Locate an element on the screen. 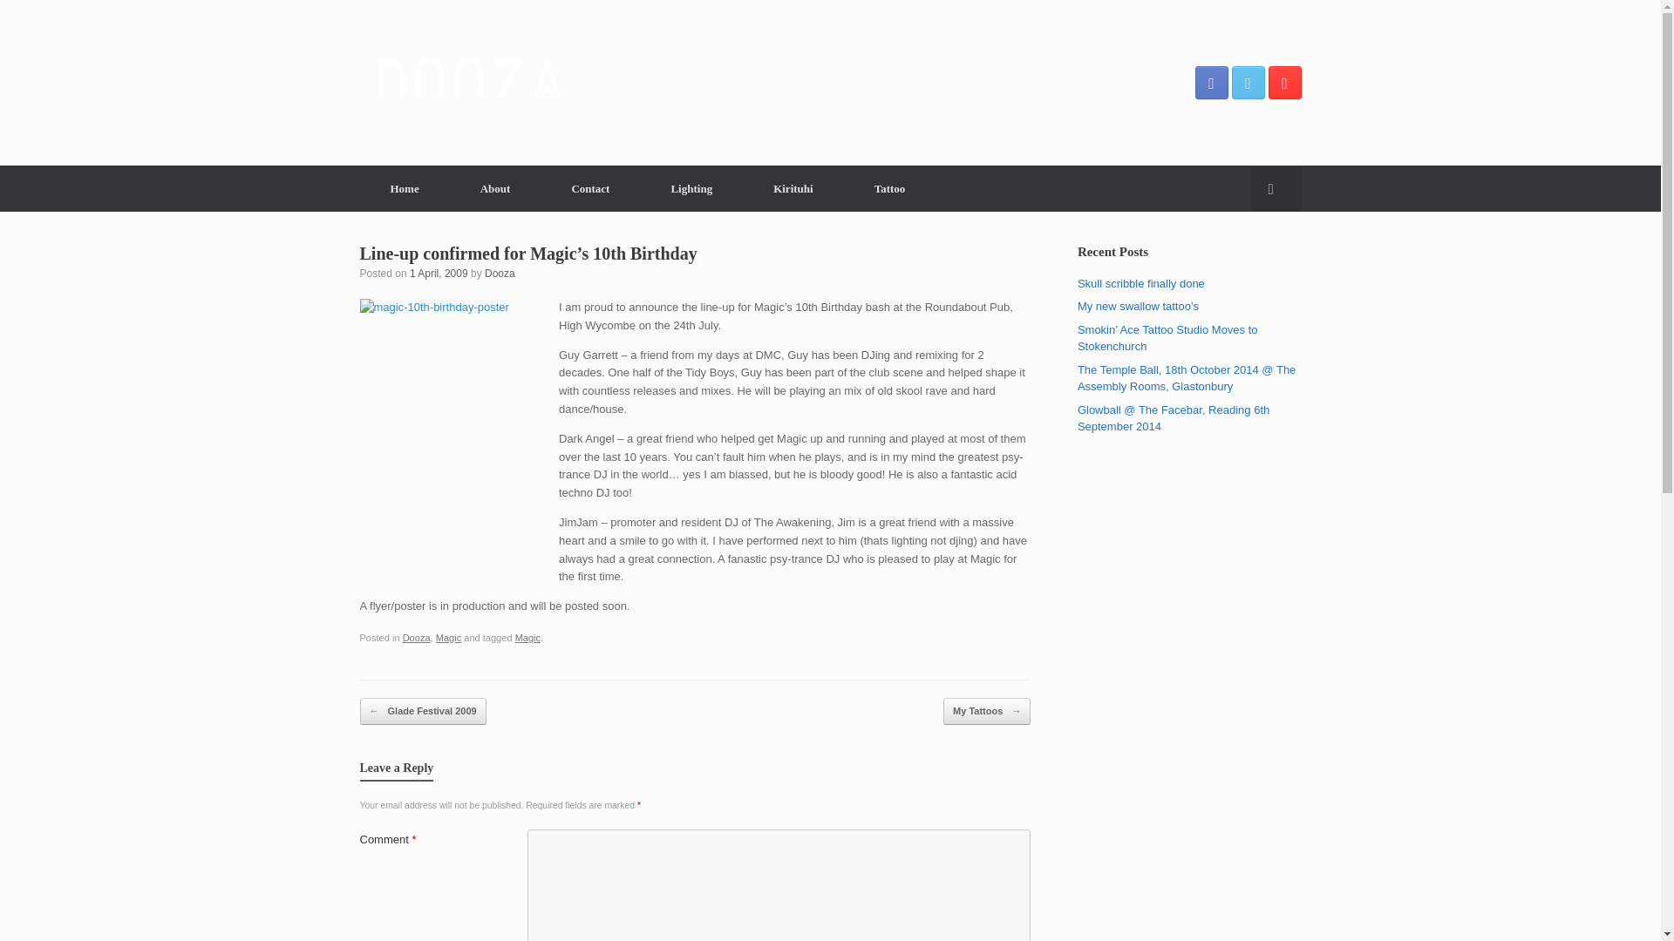  Lighting is located at coordinates (691, 188).